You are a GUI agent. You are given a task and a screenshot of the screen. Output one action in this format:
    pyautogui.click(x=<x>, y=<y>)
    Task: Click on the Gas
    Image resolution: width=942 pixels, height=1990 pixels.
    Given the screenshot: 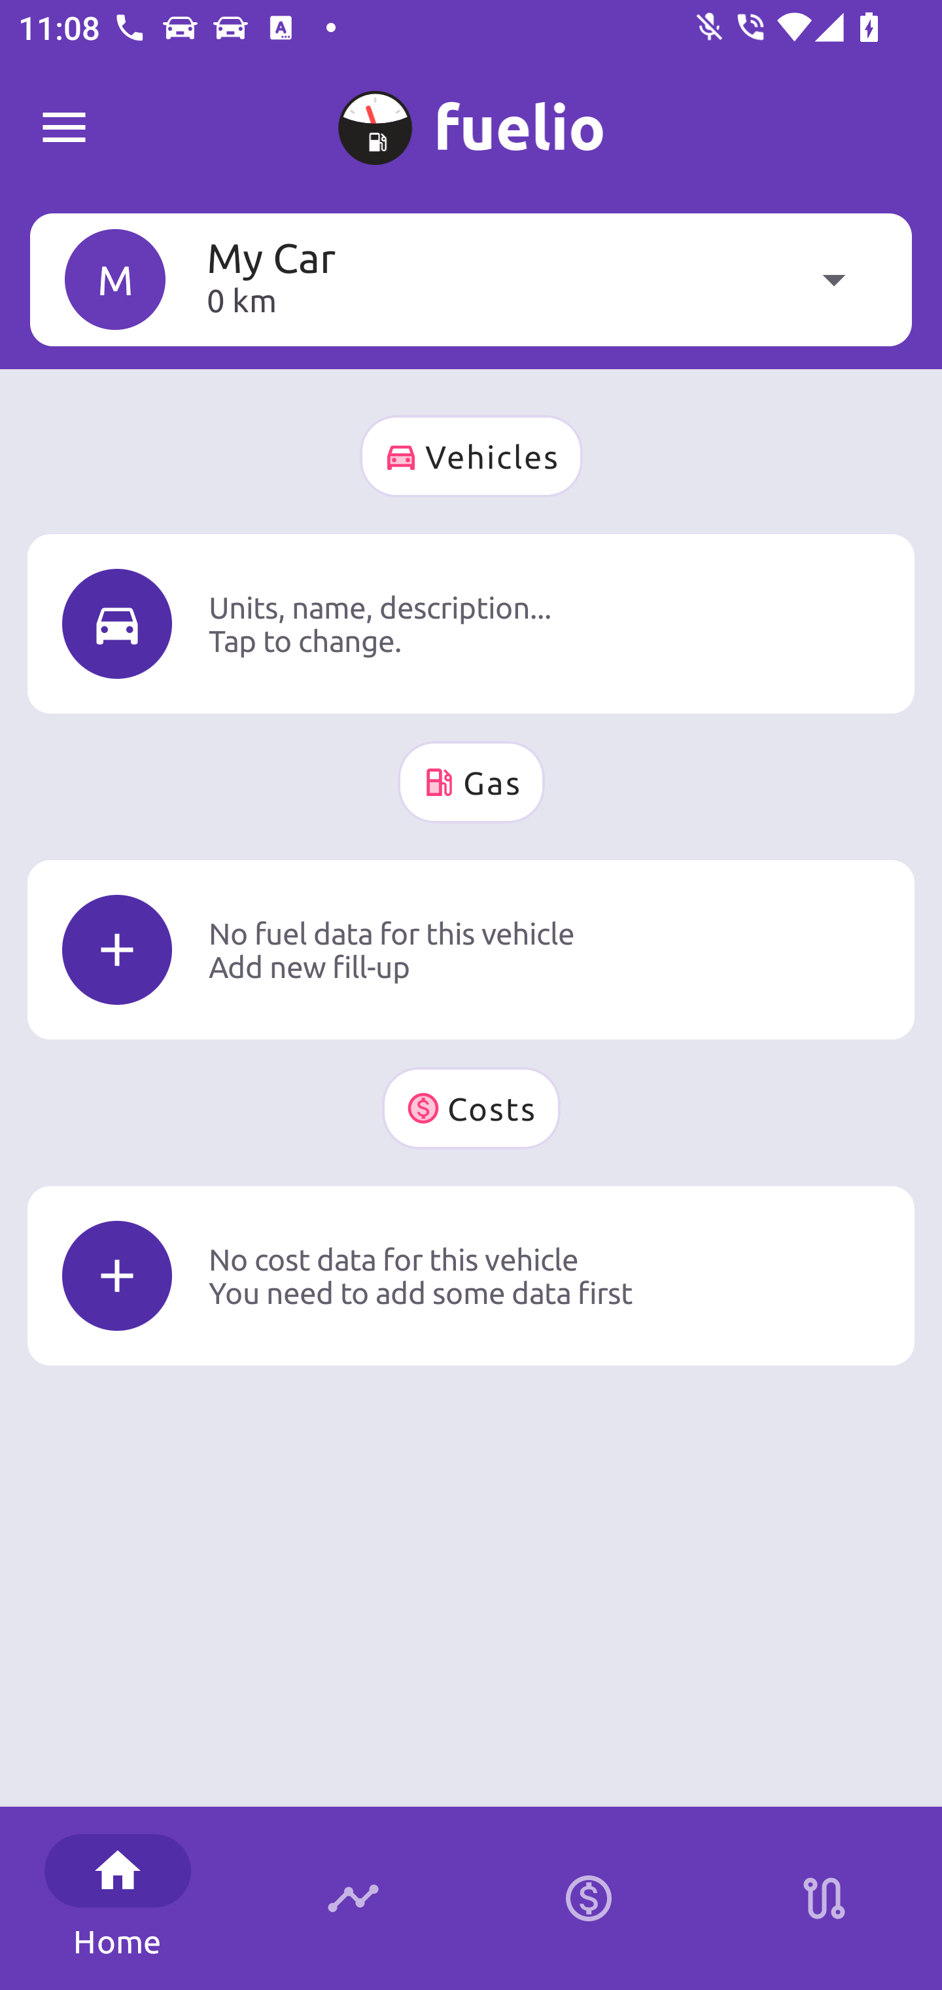 What is the action you would take?
    pyautogui.click(x=471, y=782)
    